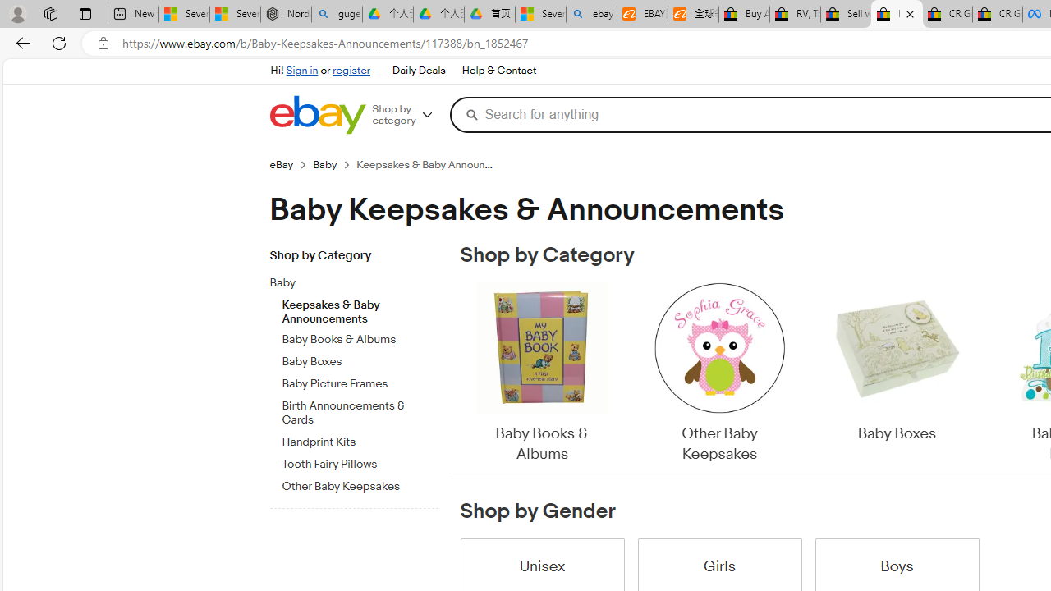 This screenshot has height=591, width=1051. I want to click on Help & Contact, so click(498, 71).